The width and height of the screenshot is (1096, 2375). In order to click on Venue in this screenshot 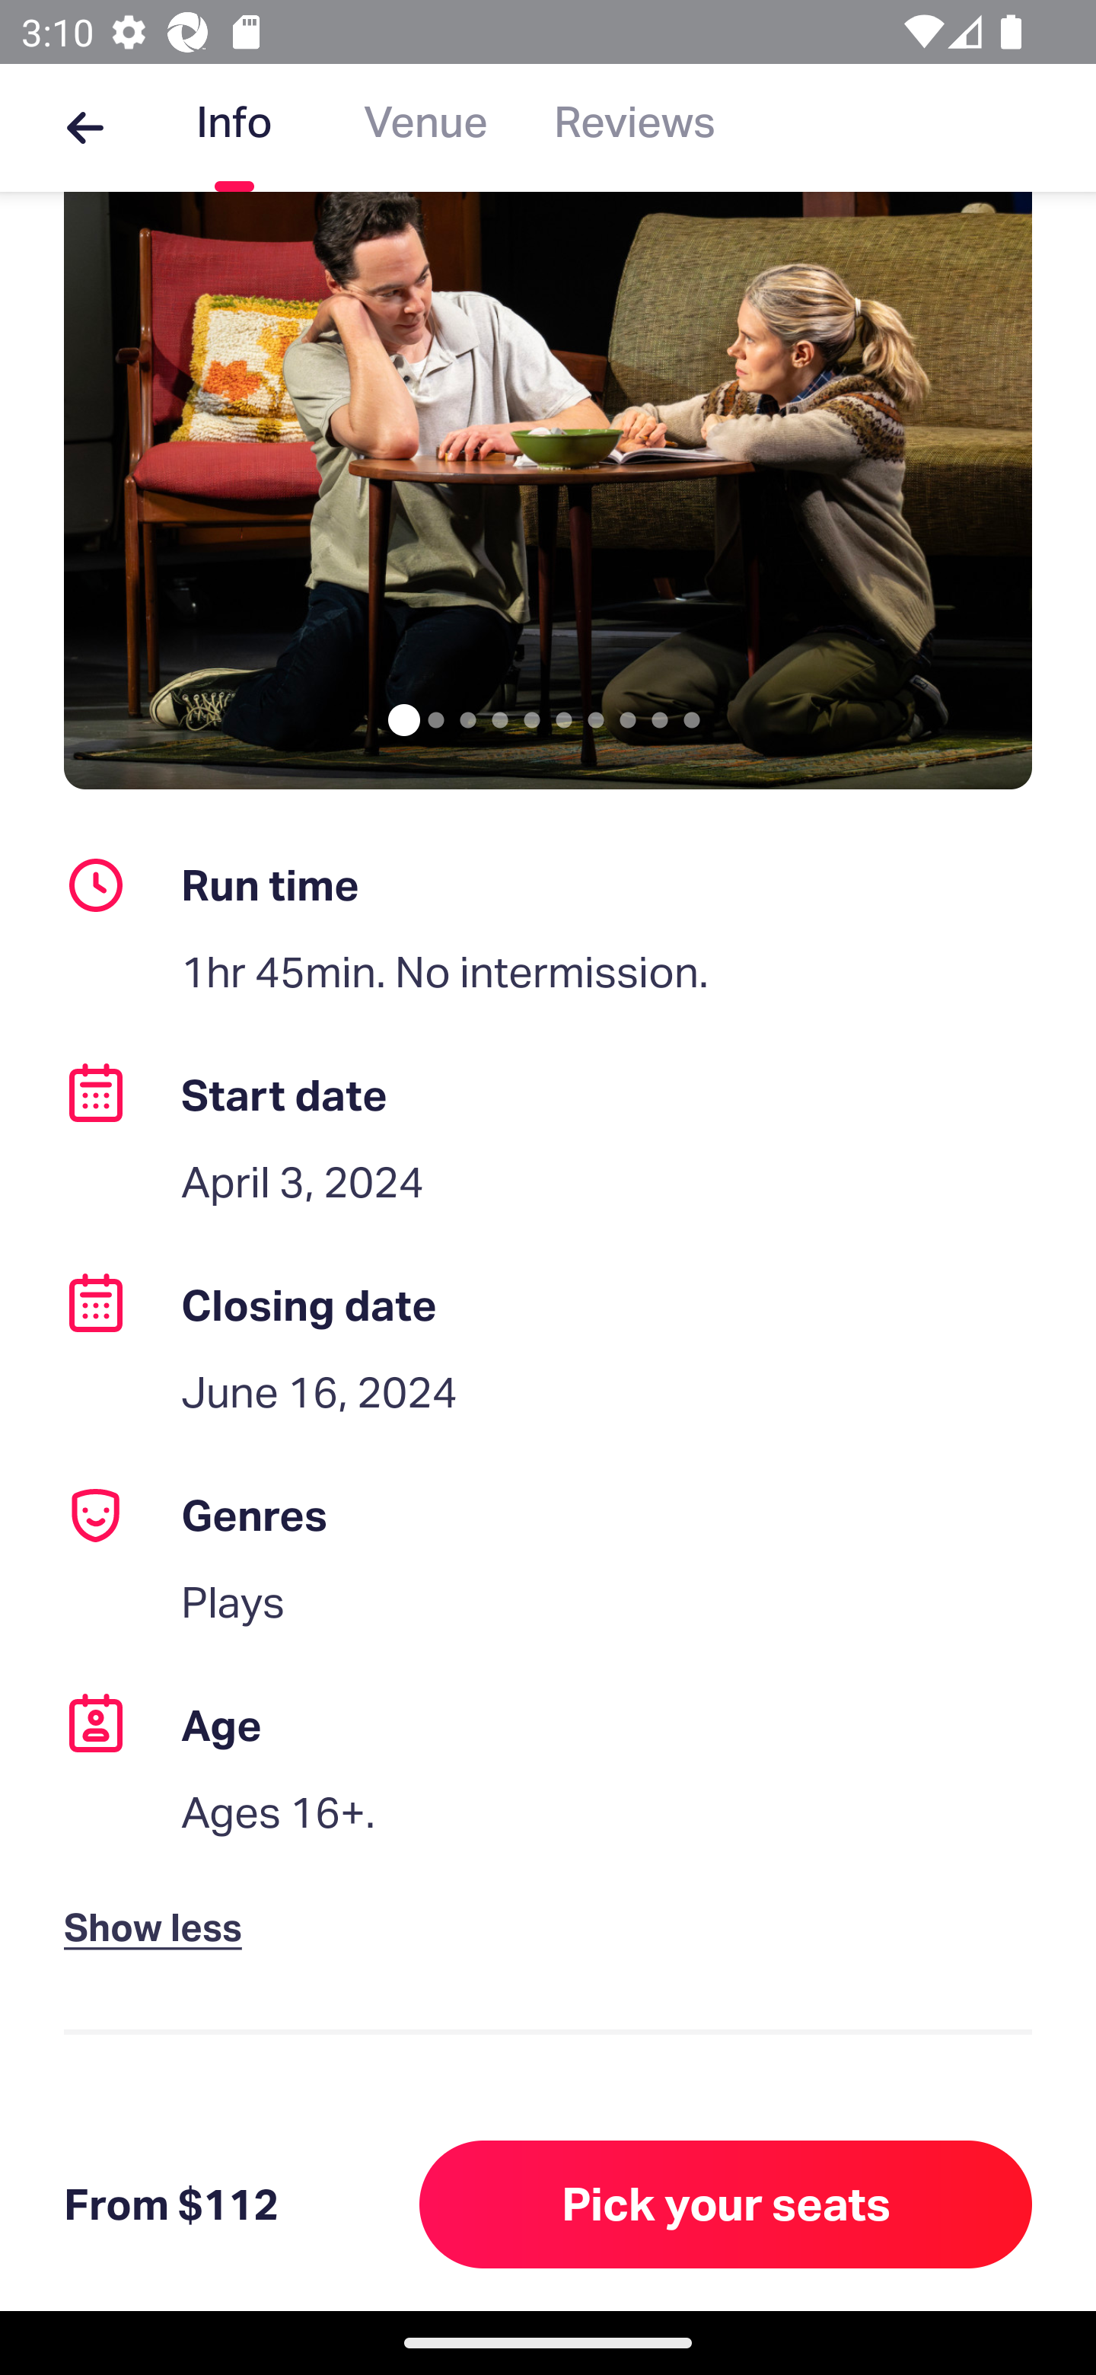, I will do `click(425, 128)`.